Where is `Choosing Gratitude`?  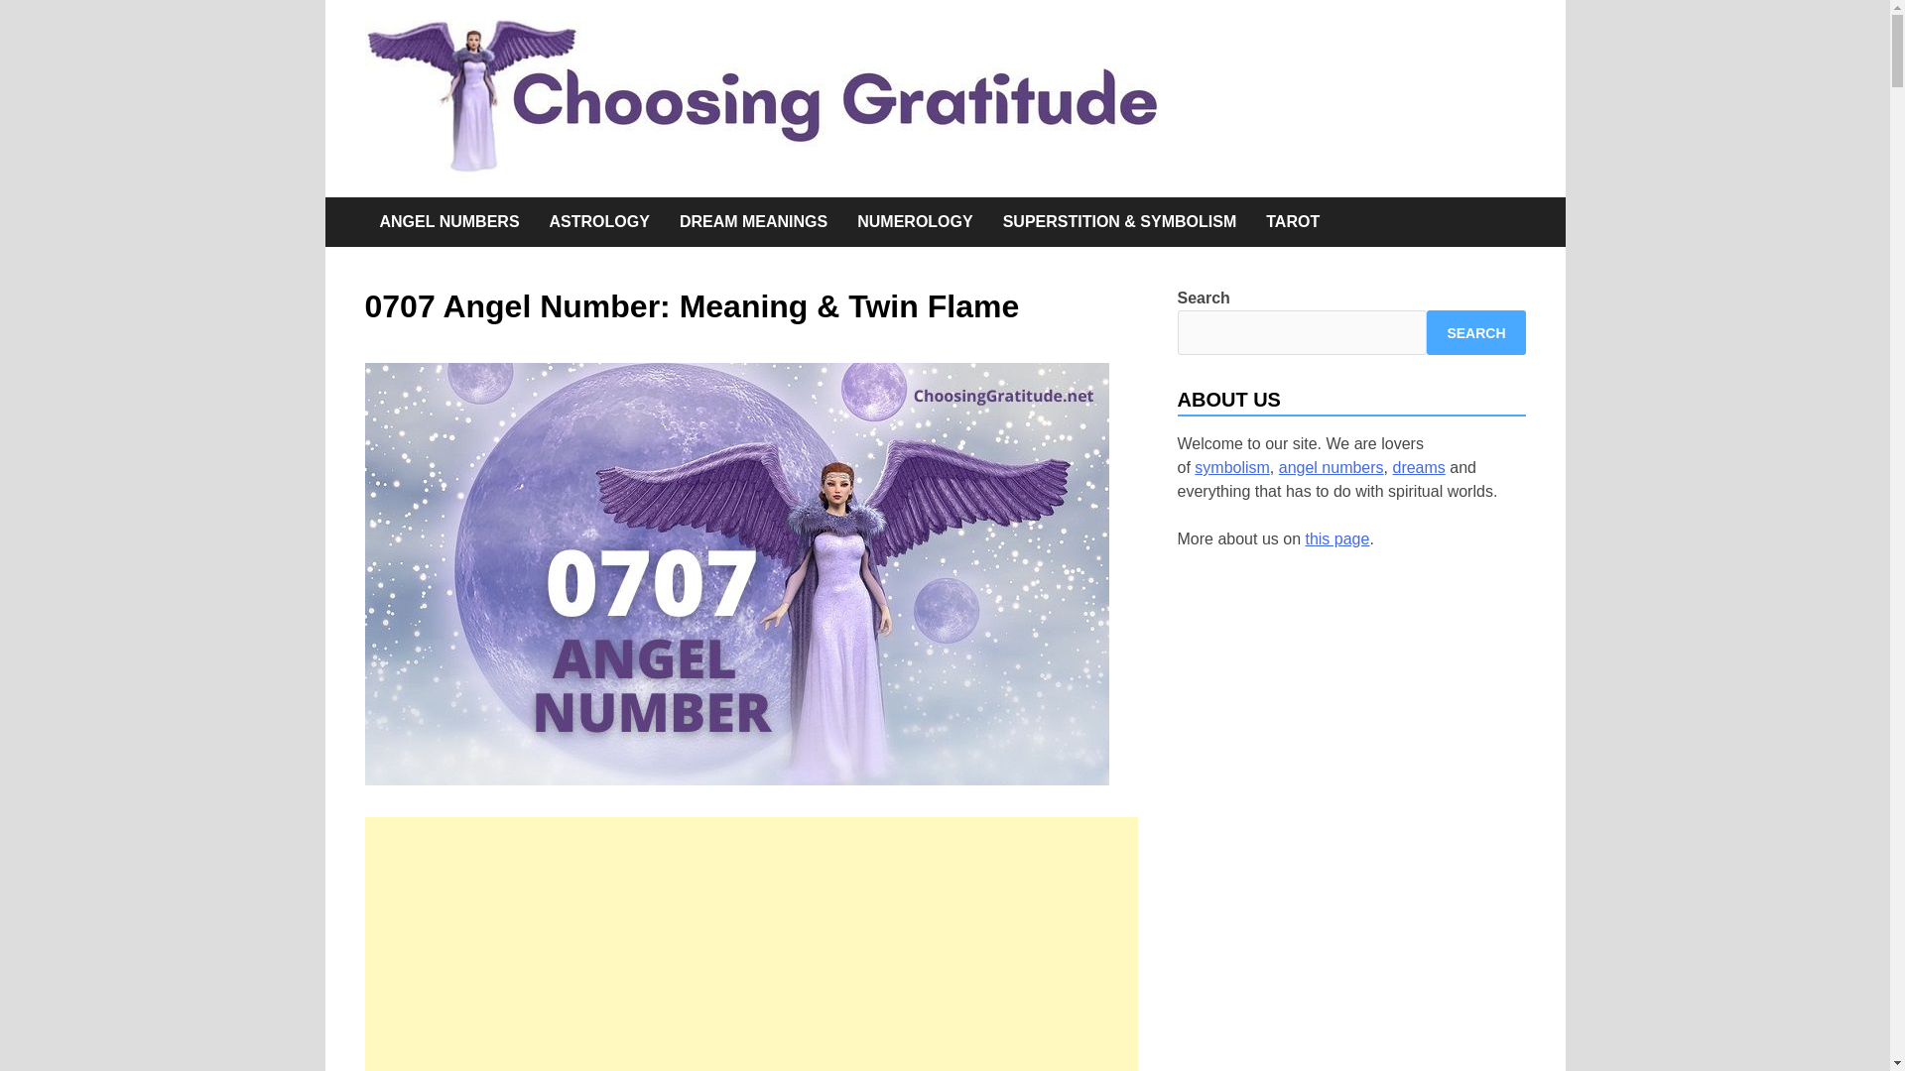
Choosing Gratitude is located at coordinates (1401, 133).